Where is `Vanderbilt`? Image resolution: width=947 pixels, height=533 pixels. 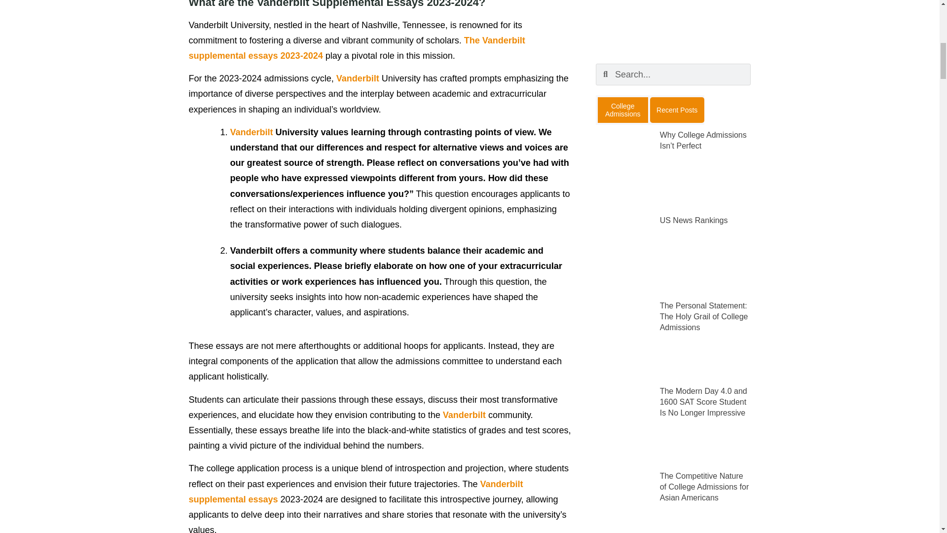
Vanderbilt is located at coordinates (251, 132).